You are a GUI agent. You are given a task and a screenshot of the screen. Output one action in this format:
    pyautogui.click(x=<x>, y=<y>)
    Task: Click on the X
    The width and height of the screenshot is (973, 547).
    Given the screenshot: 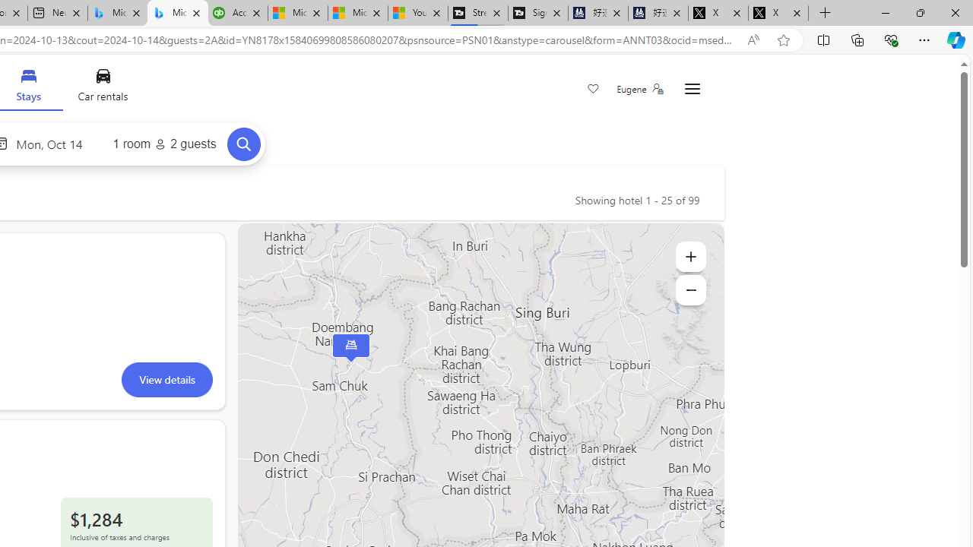 What is the action you would take?
    pyautogui.click(x=778, y=14)
    